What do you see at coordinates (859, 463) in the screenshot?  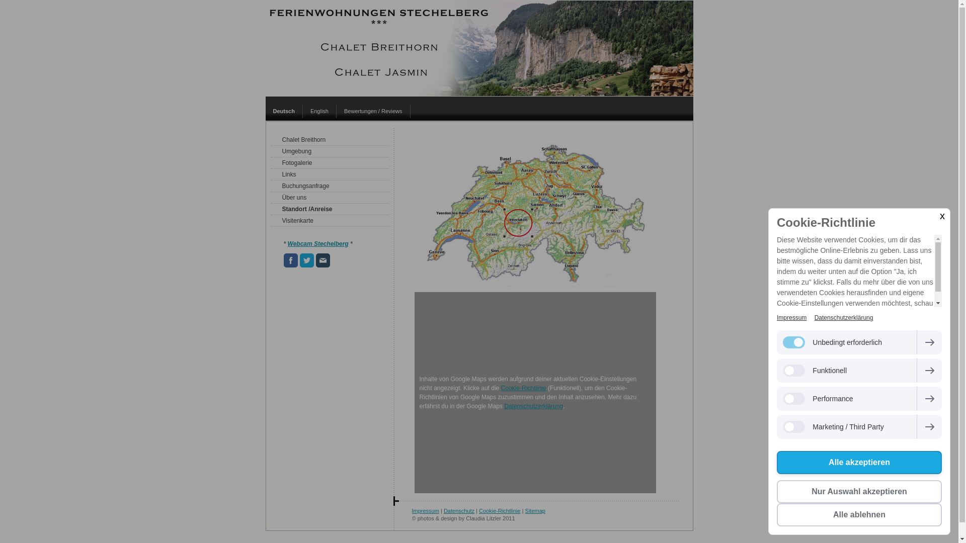 I see `Alle akzeptieren` at bounding box center [859, 463].